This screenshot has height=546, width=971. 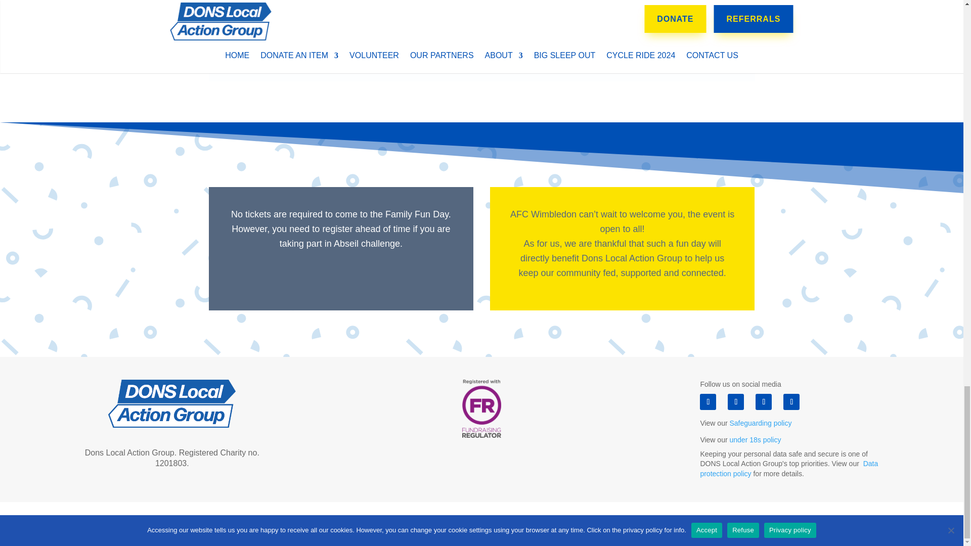 What do you see at coordinates (735, 401) in the screenshot?
I see `Follow on Twitter` at bounding box center [735, 401].